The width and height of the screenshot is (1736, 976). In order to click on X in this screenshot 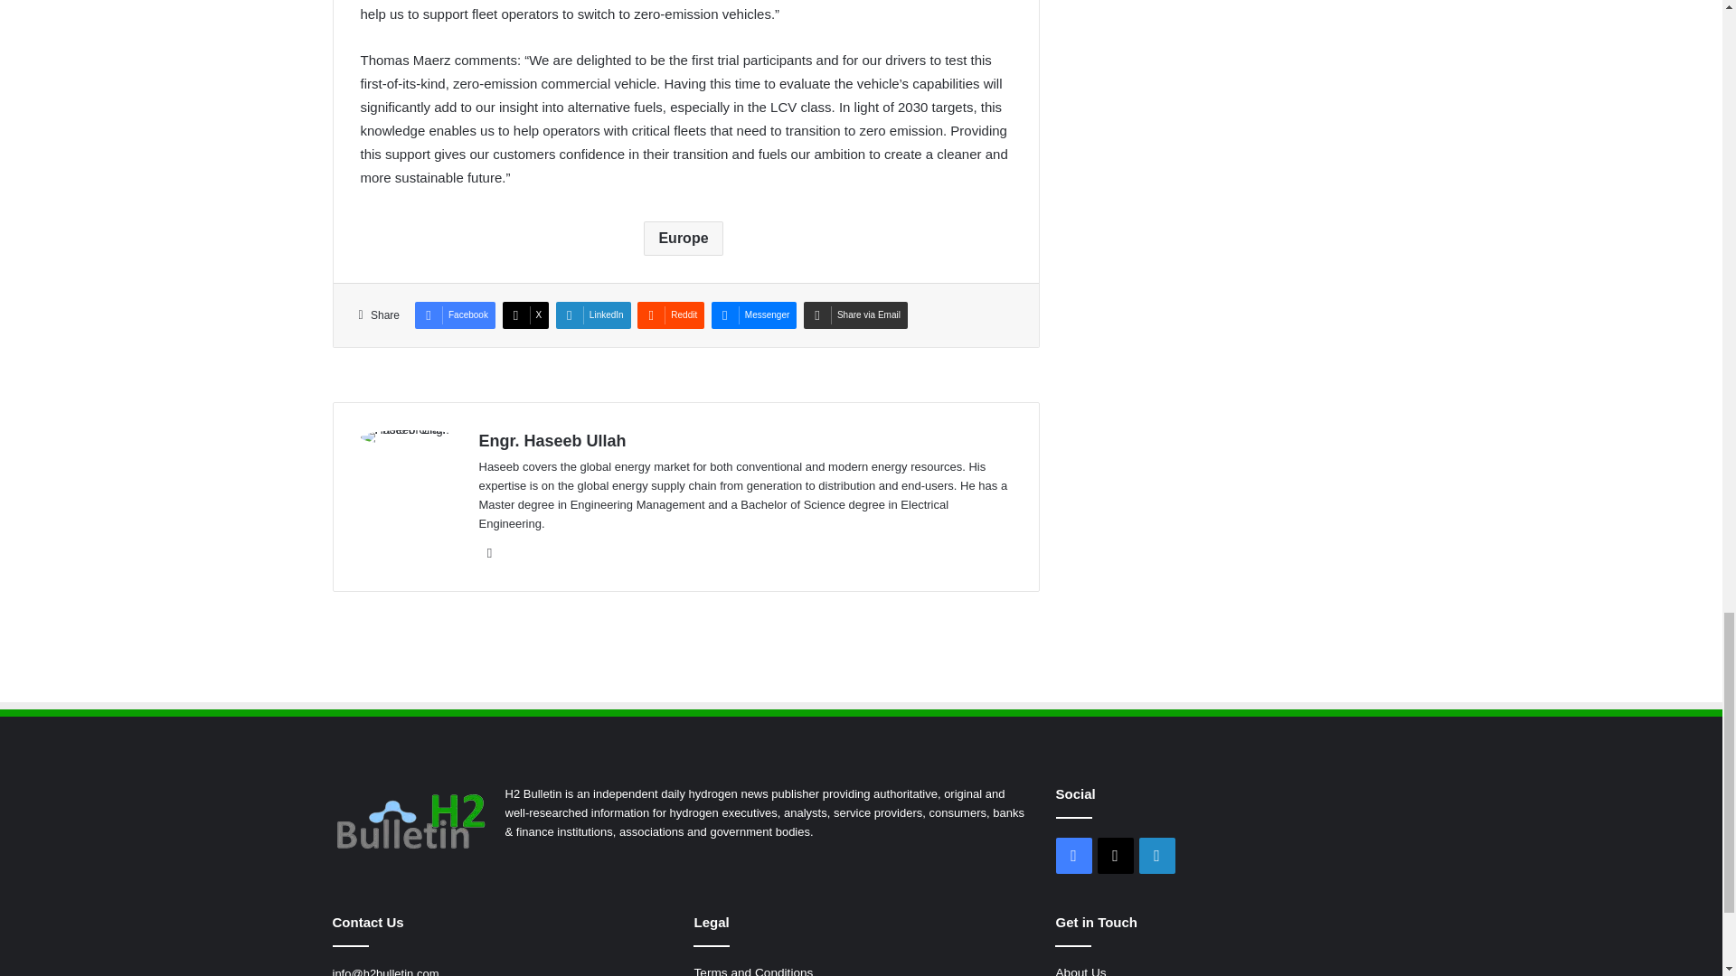, I will do `click(526, 314)`.